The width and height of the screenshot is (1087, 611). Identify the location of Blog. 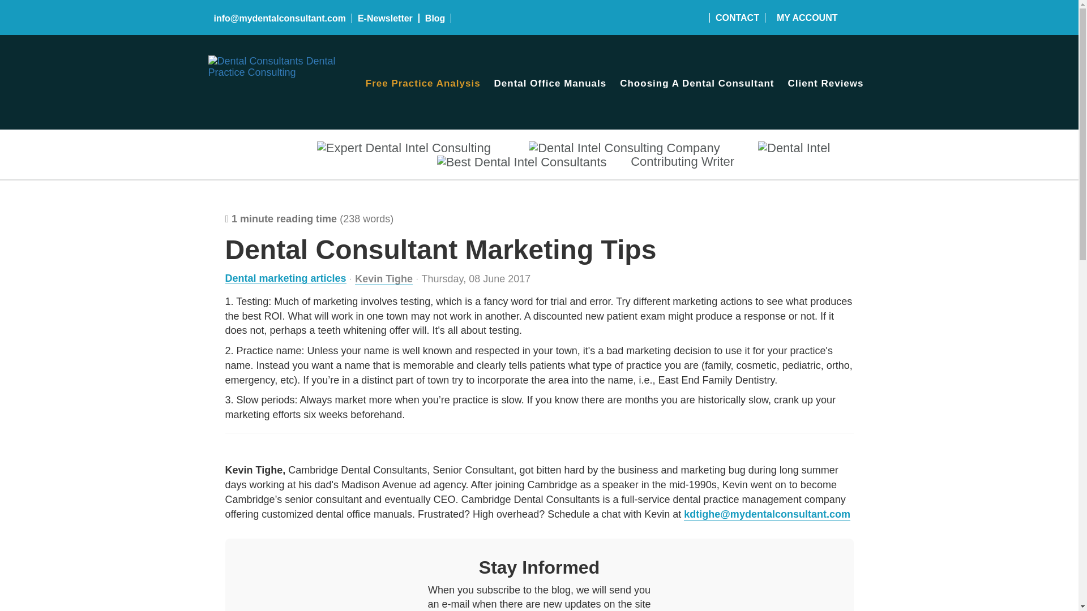
(435, 18).